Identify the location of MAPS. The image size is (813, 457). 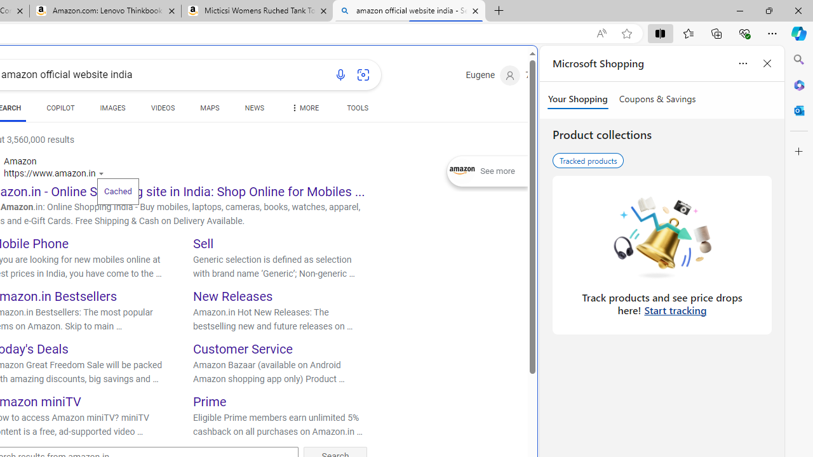
(210, 108).